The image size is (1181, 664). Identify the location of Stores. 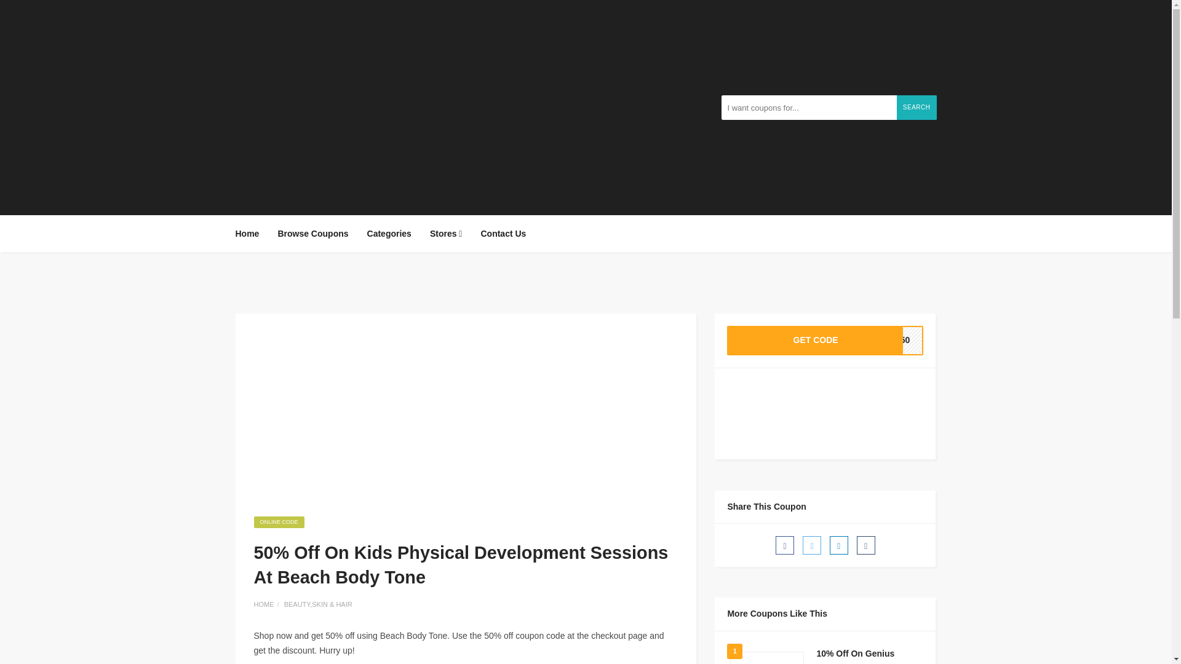
(785, 545).